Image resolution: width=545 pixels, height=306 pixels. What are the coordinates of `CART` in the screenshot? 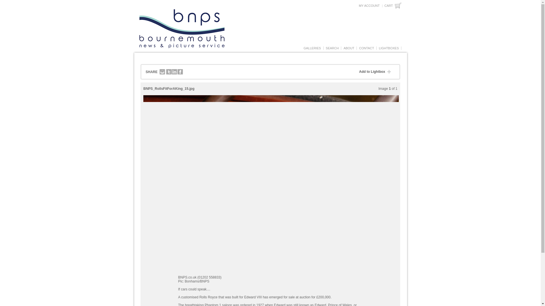 It's located at (393, 6).